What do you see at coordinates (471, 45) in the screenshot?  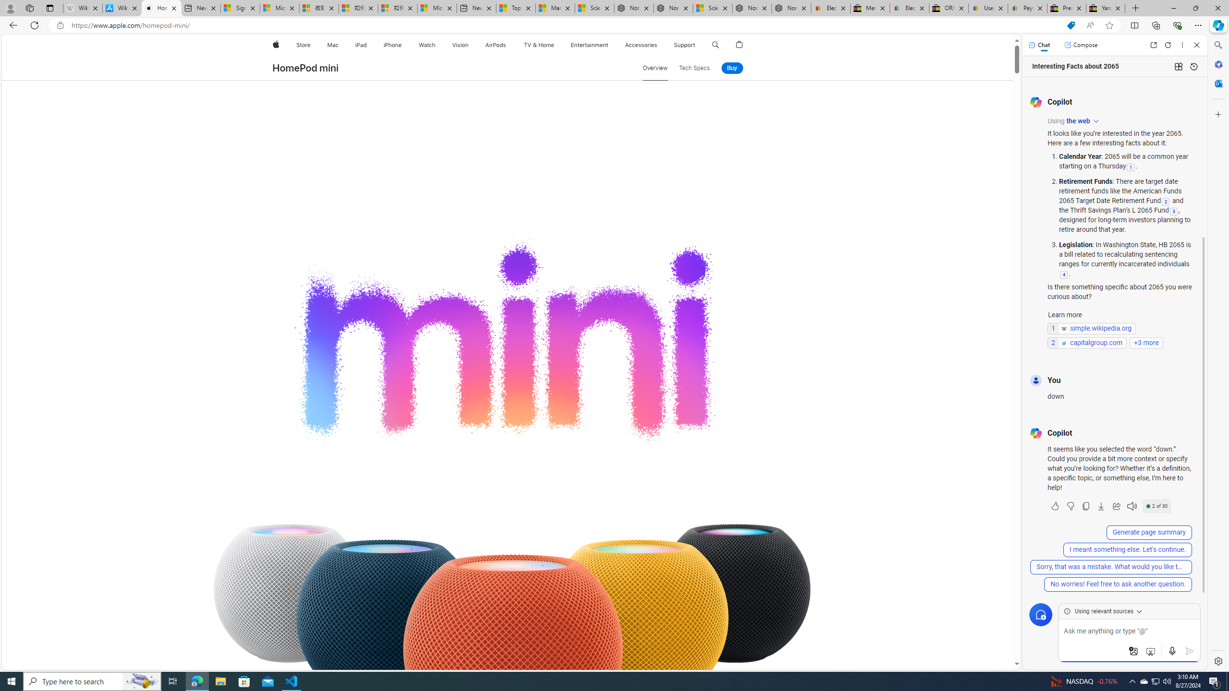 I see `Vision menu` at bounding box center [471, 45].